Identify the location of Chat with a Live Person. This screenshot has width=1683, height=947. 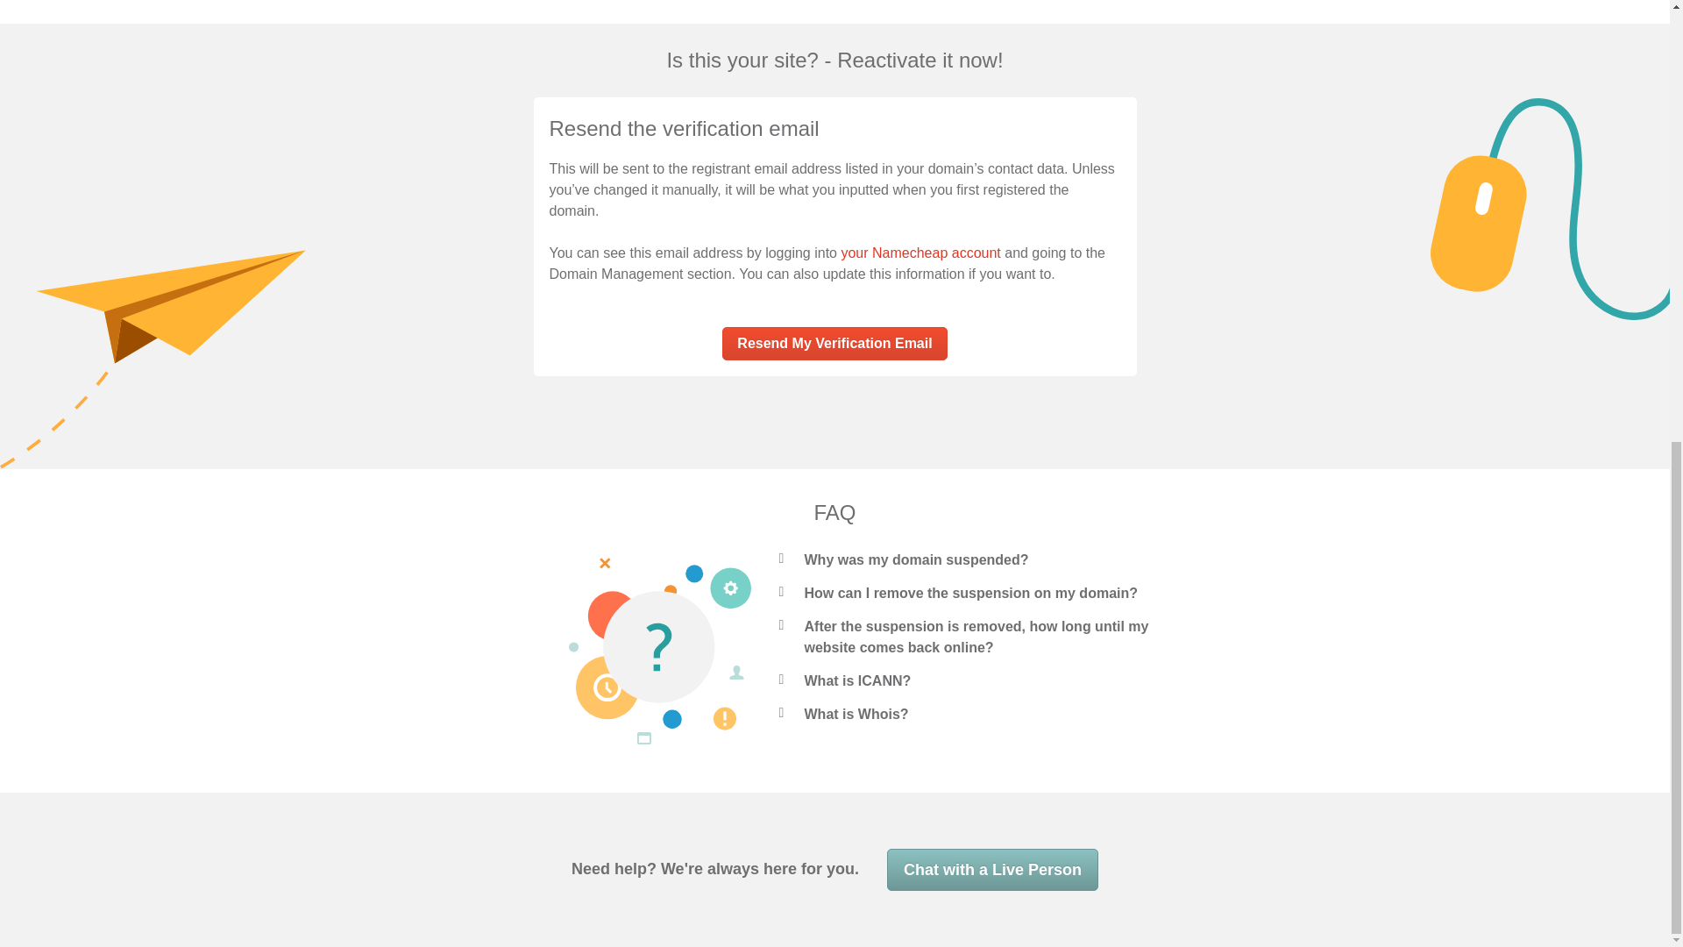
(992, 870).